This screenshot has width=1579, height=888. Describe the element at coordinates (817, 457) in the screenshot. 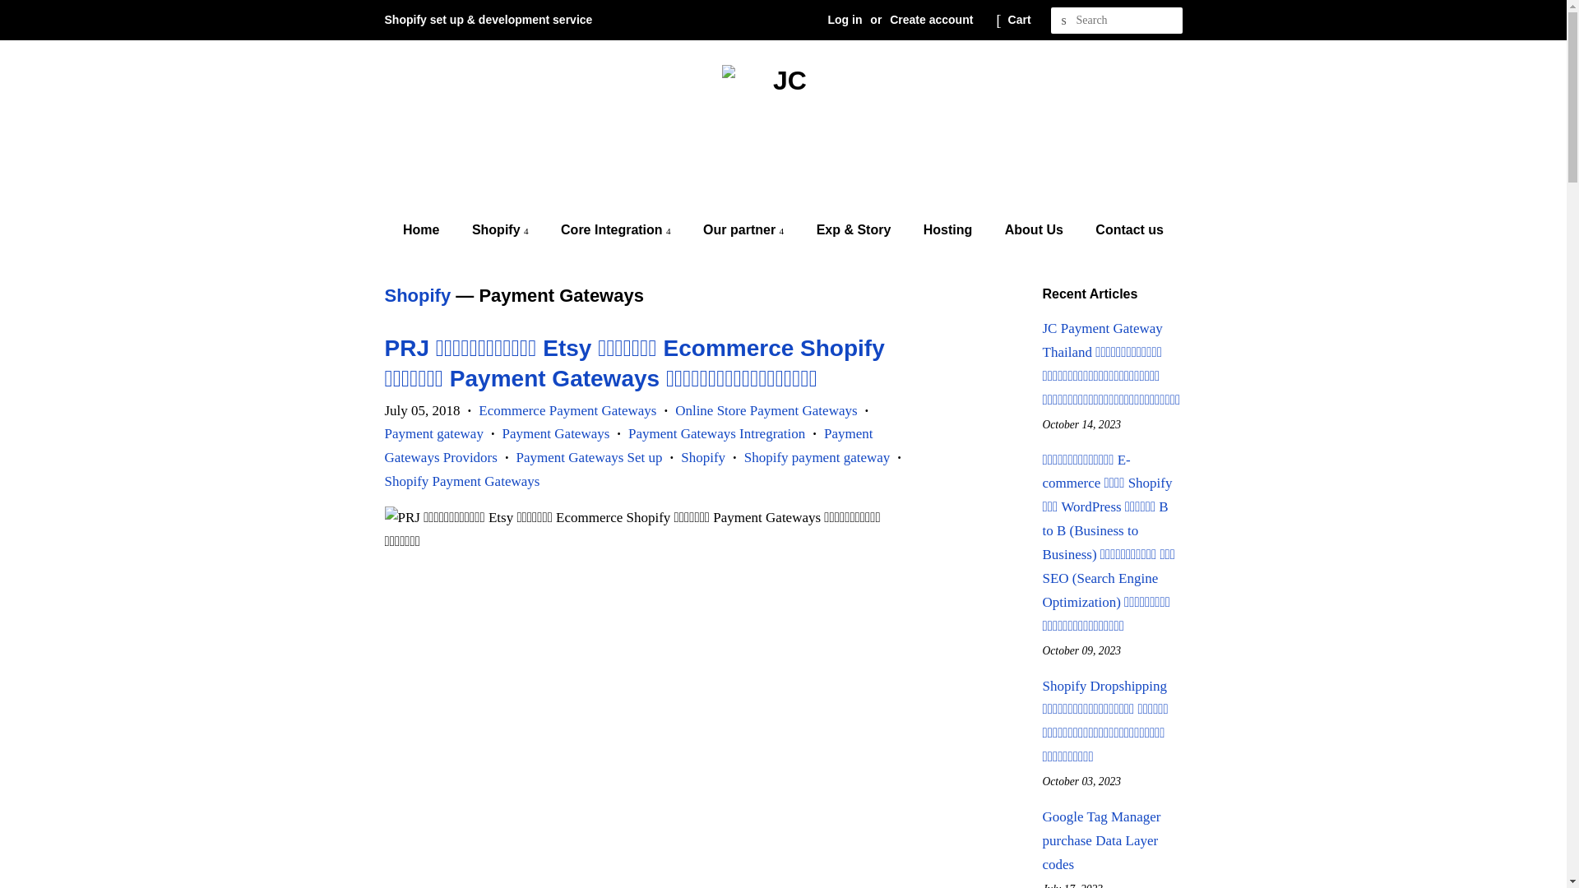

I see `Shopify payment gateway` at that location.